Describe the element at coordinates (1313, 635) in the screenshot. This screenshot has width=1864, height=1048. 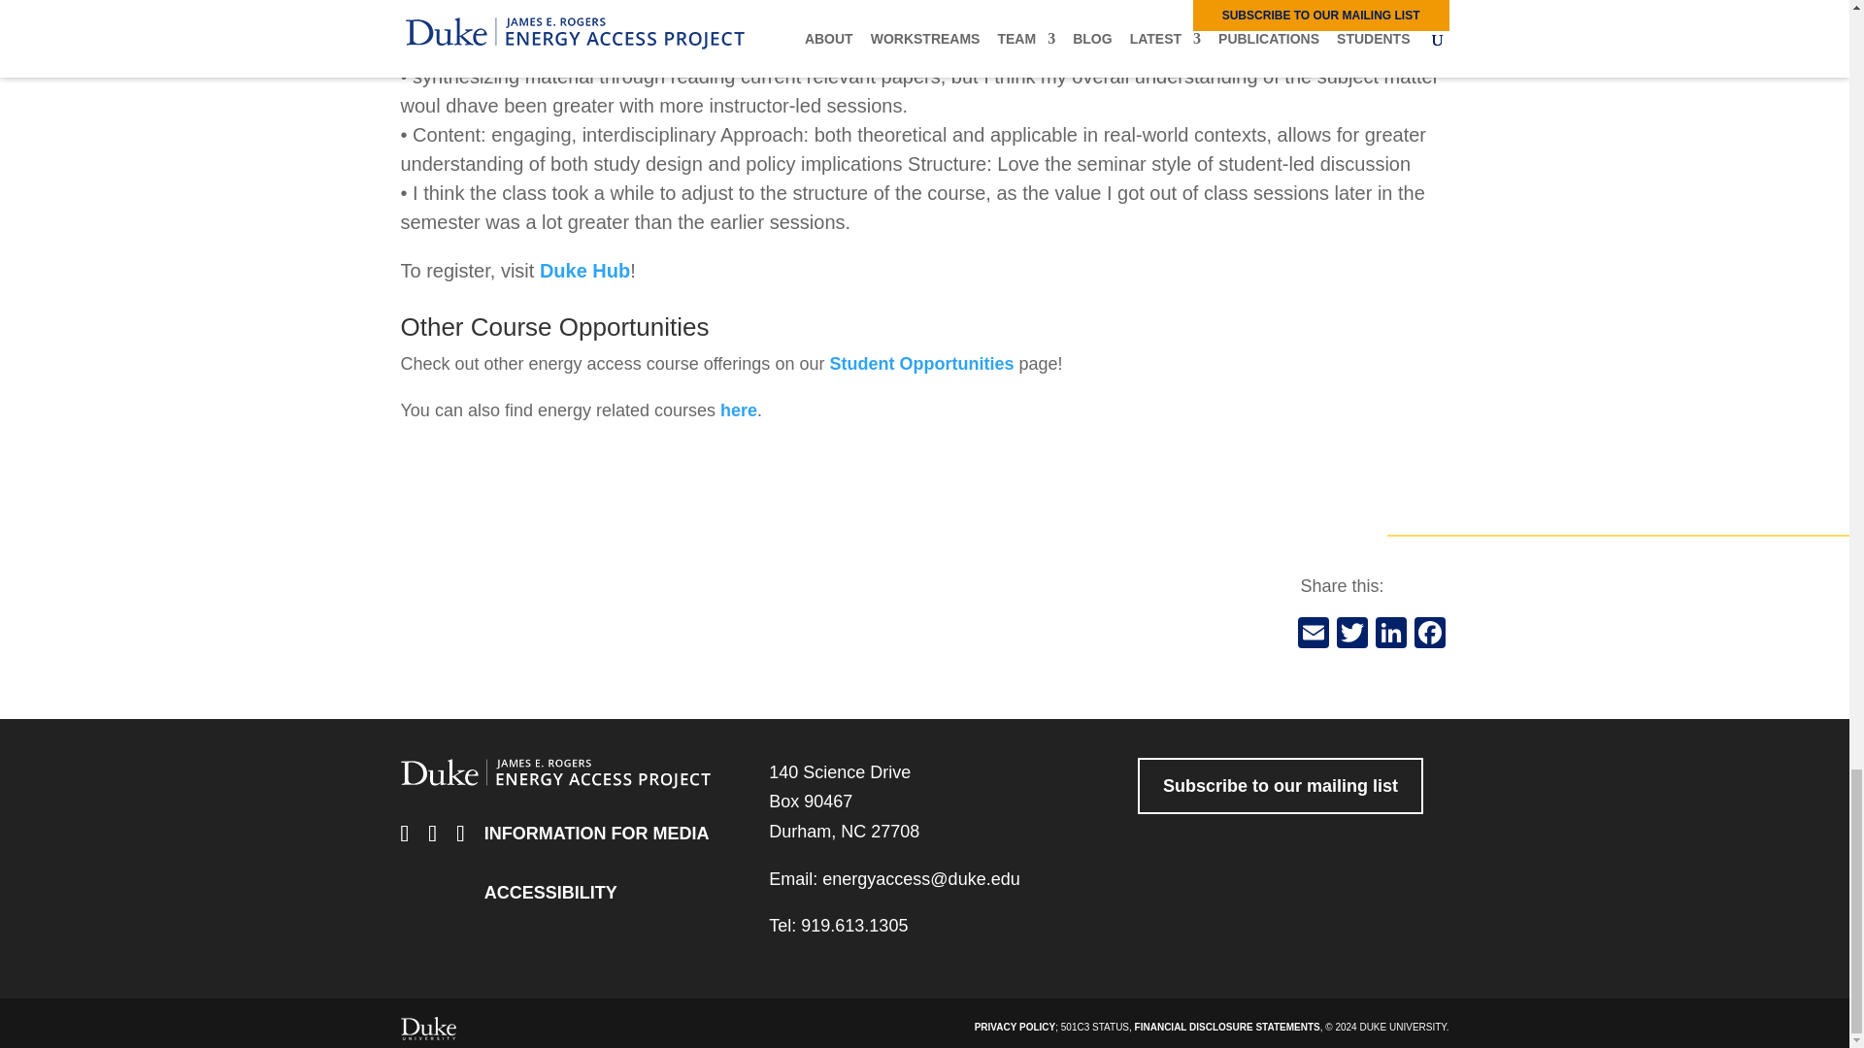
I see `Email` at that location.